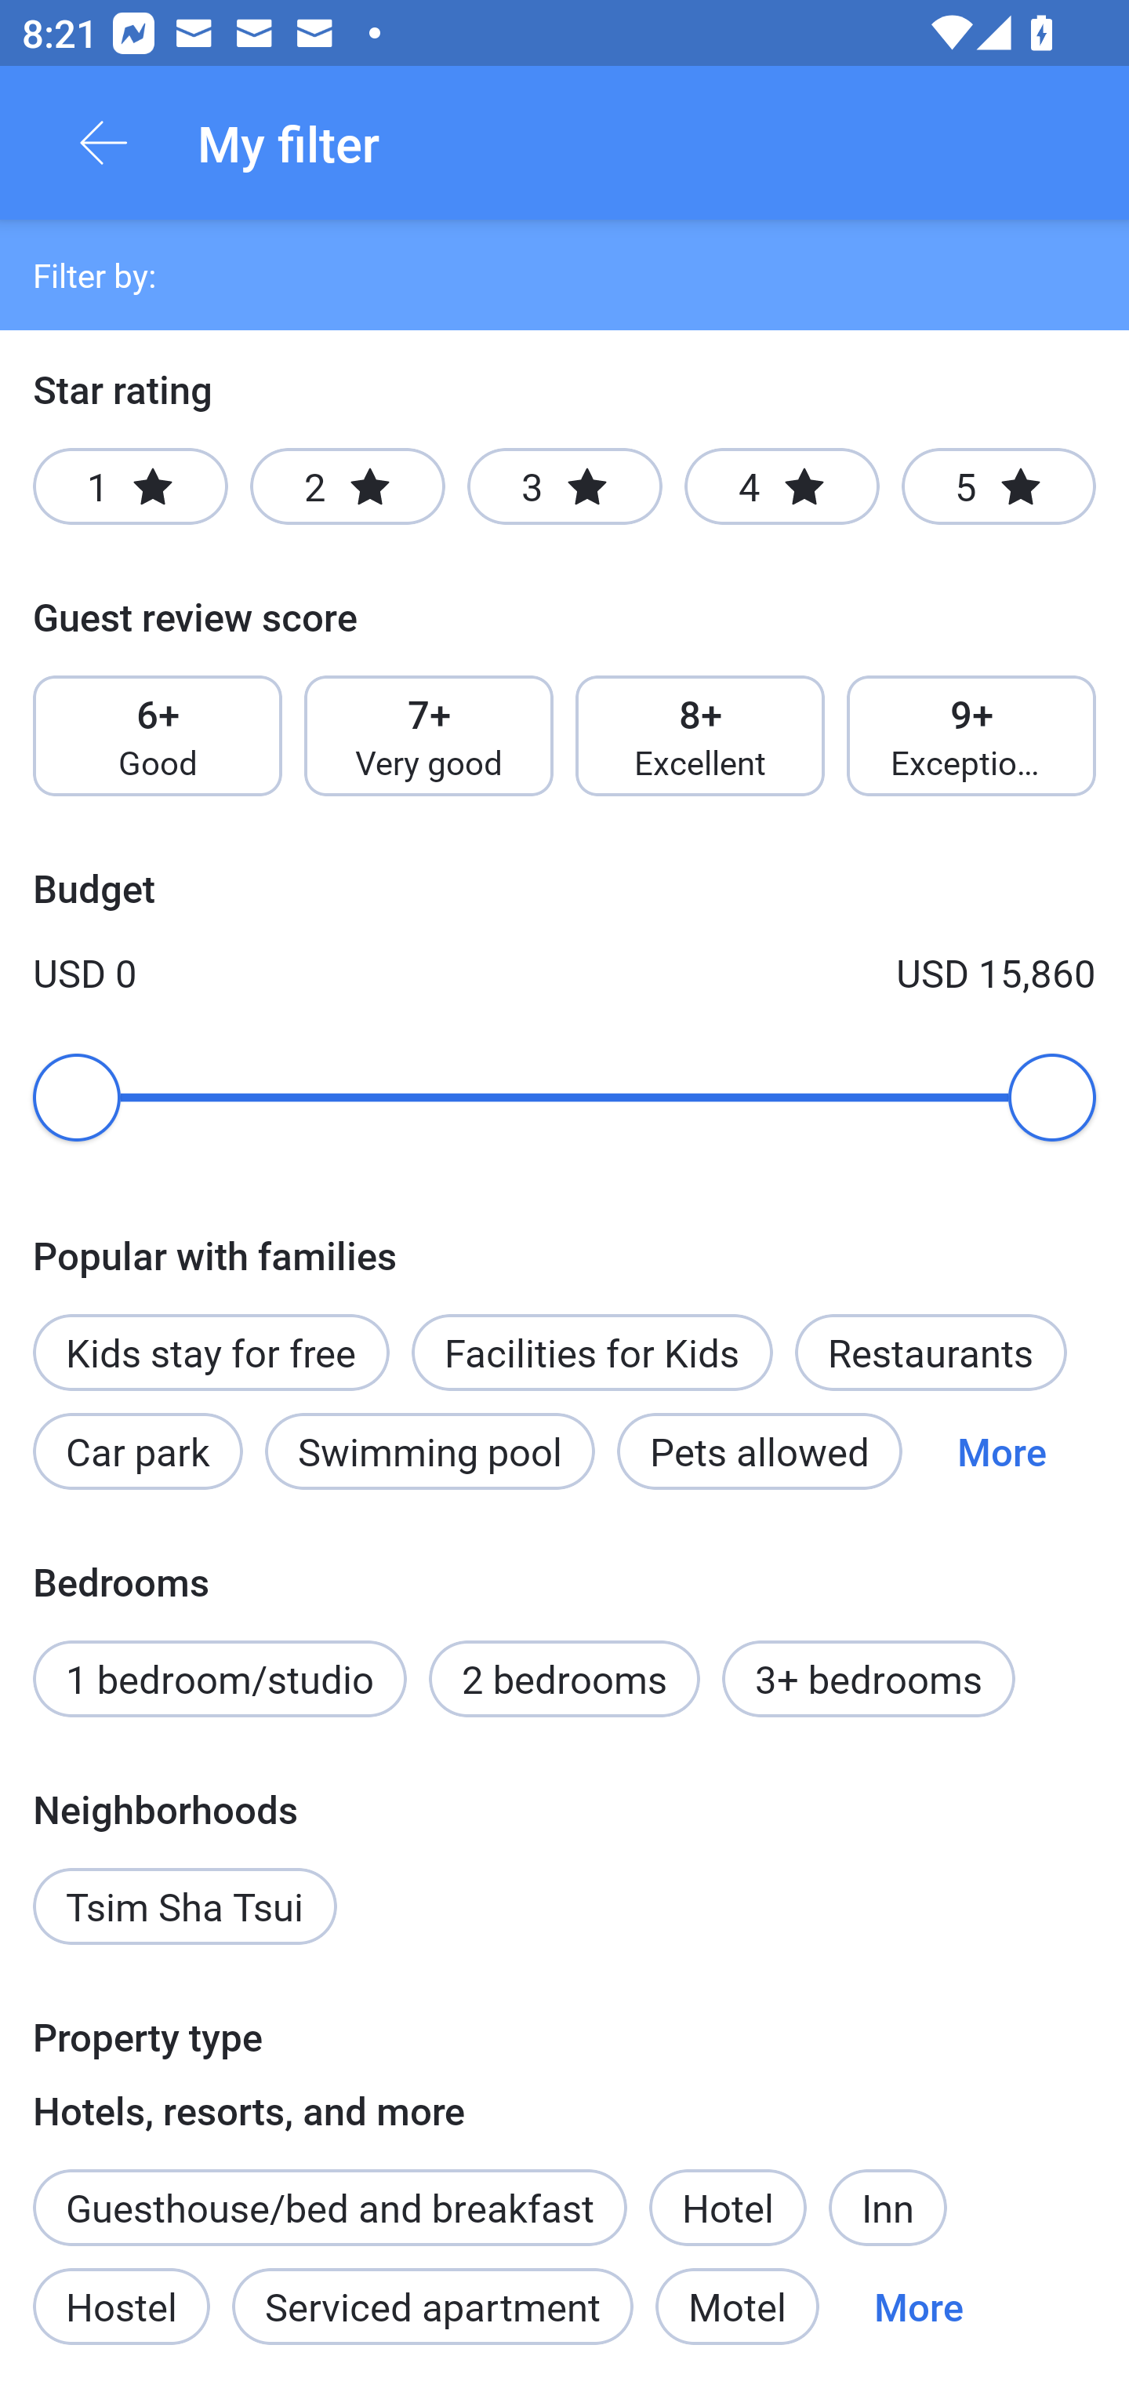 Image resolution: width=1129 pixels, height=2385 pixels. I want to click on Restaurants, so click(930, 1352).